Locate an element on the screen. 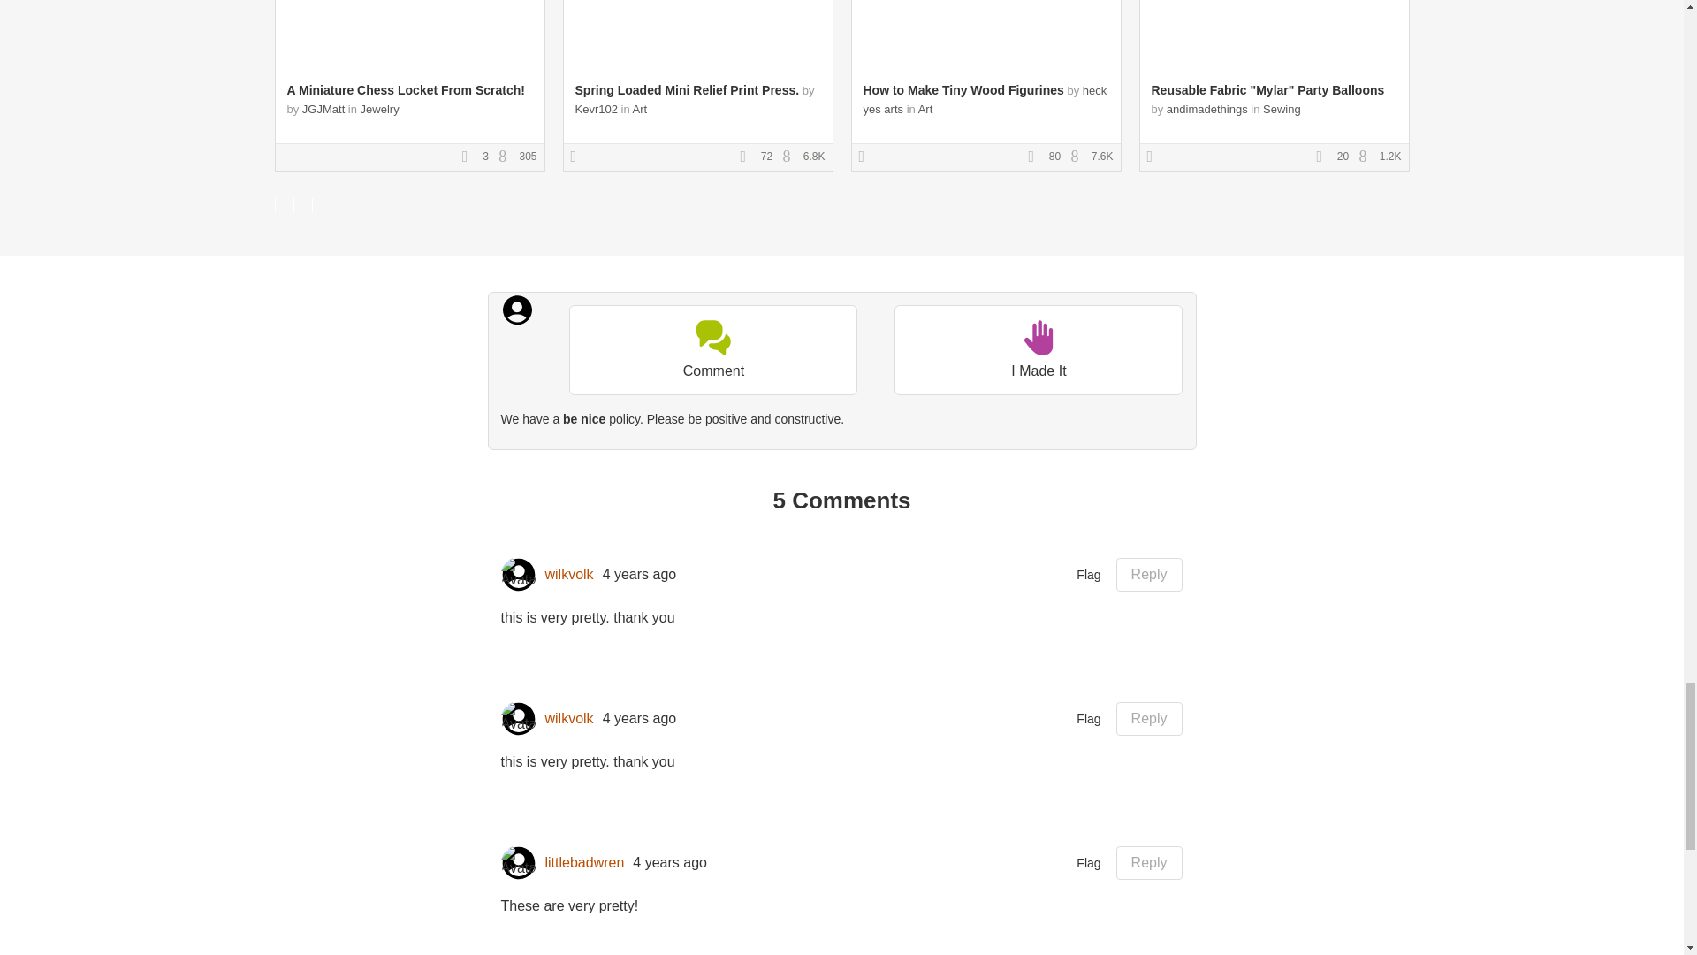 Image resolution: width=1697 pixels, height=955 pixels. 2020-09-03 12:58:35.0 is located at coordinates (640, 718).